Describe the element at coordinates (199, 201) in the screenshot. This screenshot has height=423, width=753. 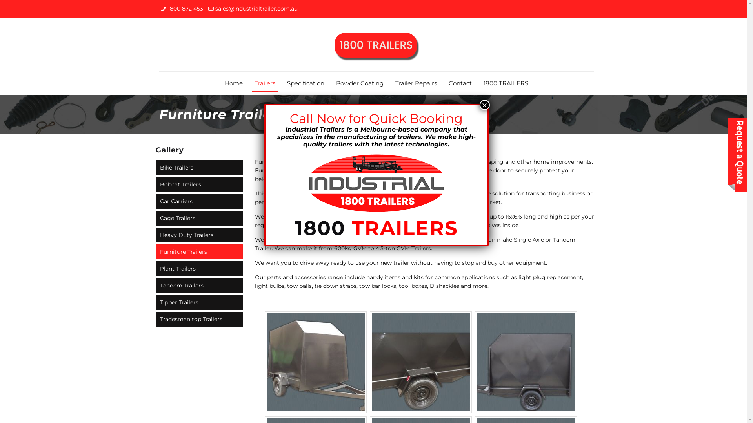
I see `Car Carriers` at that location.